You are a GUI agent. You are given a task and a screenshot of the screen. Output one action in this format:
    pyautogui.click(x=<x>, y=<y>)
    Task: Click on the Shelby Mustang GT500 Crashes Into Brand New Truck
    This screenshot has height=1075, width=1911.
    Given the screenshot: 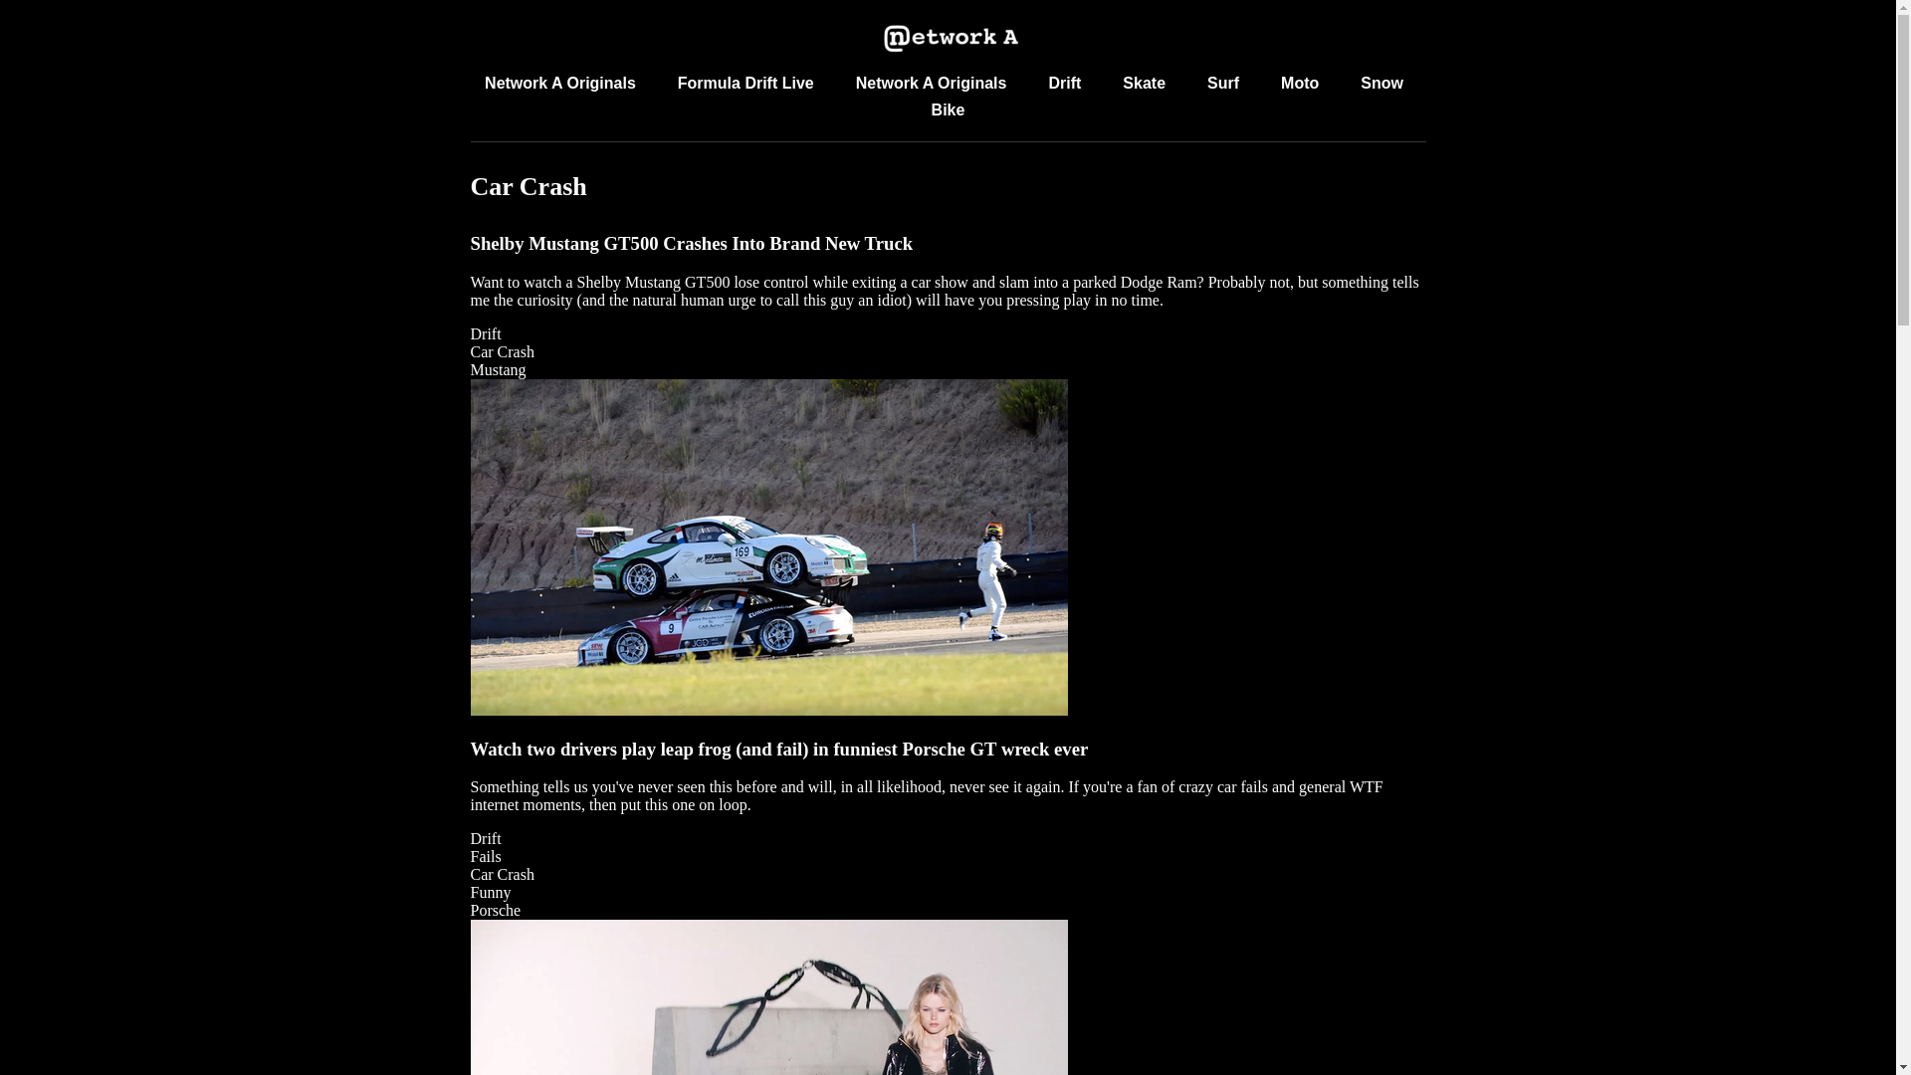 What is the action you would take?
    pyautogui.click(x=691, y=243)
    